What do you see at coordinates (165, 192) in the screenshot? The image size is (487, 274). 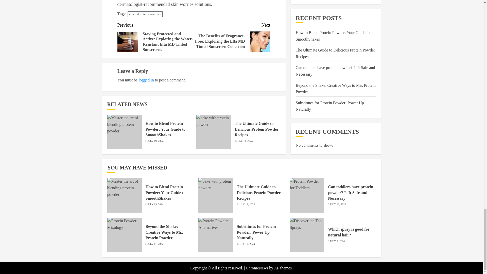 I see `How to Blend Protein Powder: Your Guide to SmoothShakes` at bounding box center [165, 192].